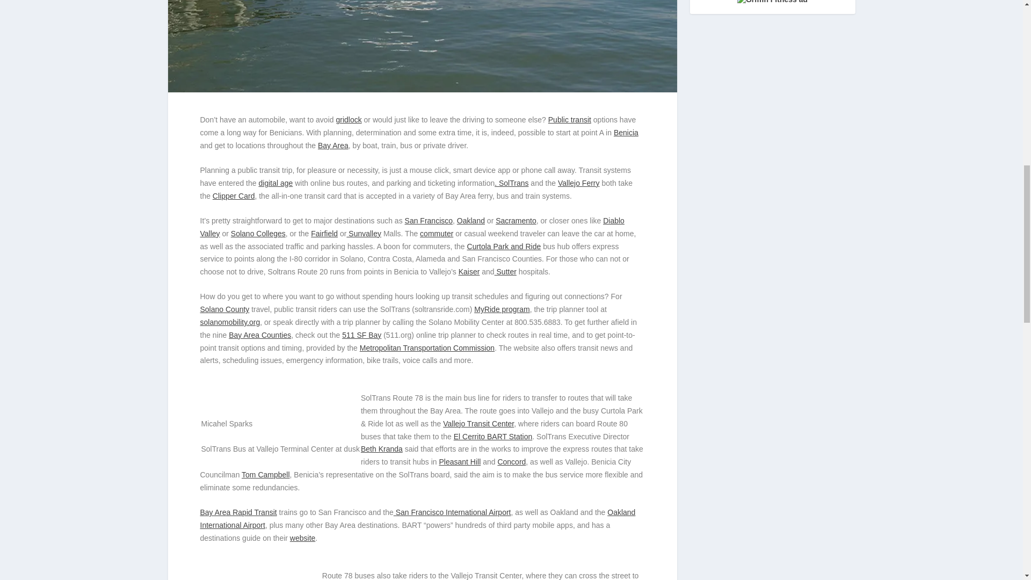  Describe the element at coordinates (258, 233) in the screenshot. I see `Solano Colleges` at that location.